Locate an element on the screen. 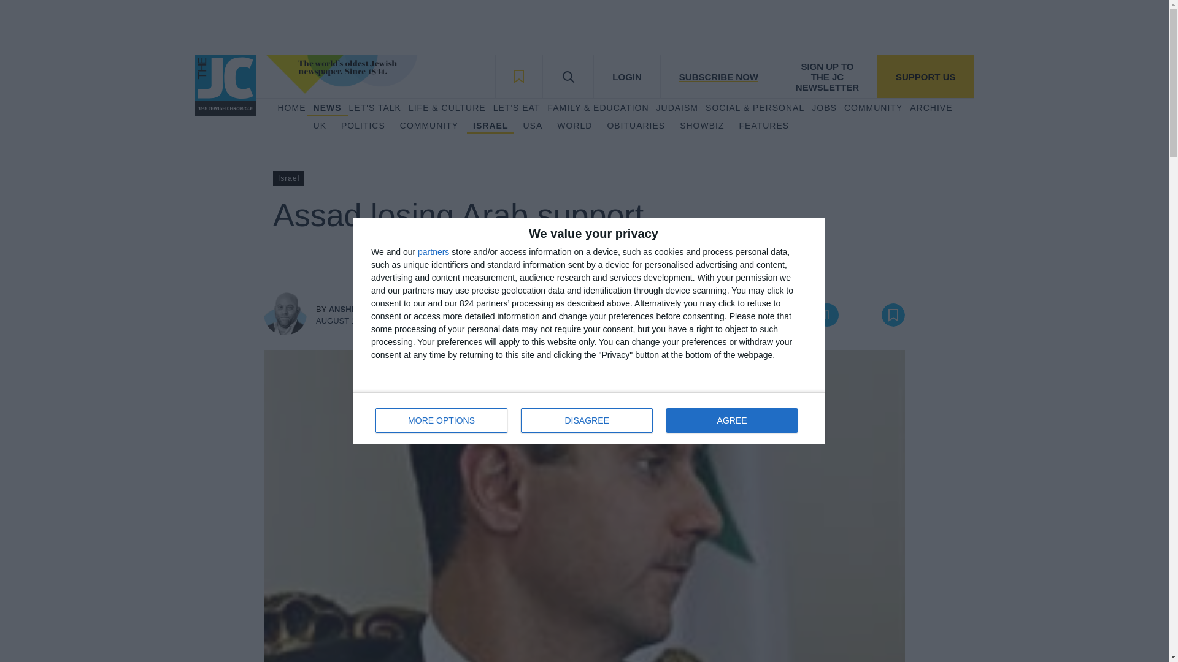  LET'S TALK is located at coordinates (375, 108).